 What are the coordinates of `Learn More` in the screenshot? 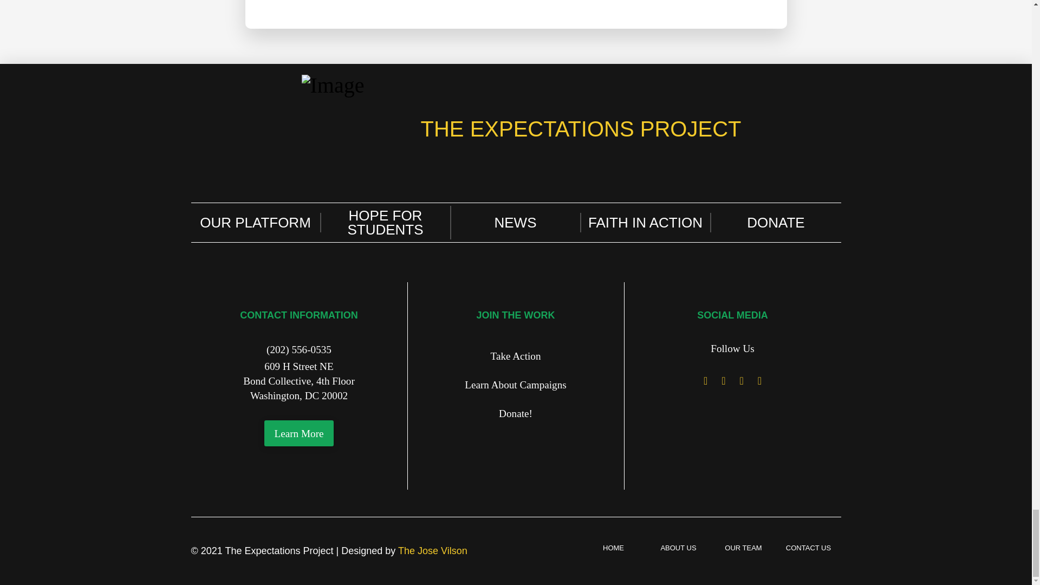 It's located at (299, 433).